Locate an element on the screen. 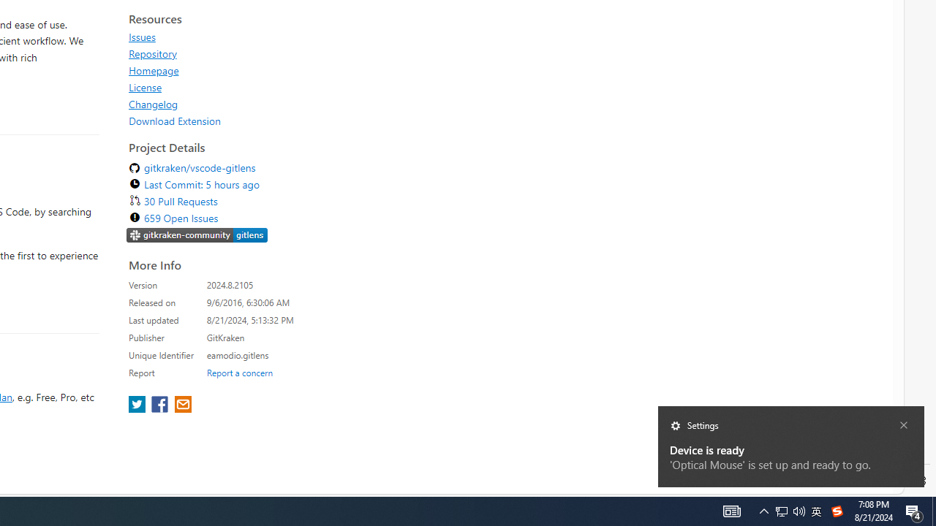 This screenshot has width=936, height=526. Download Extension is located at coordinates (175, 121).